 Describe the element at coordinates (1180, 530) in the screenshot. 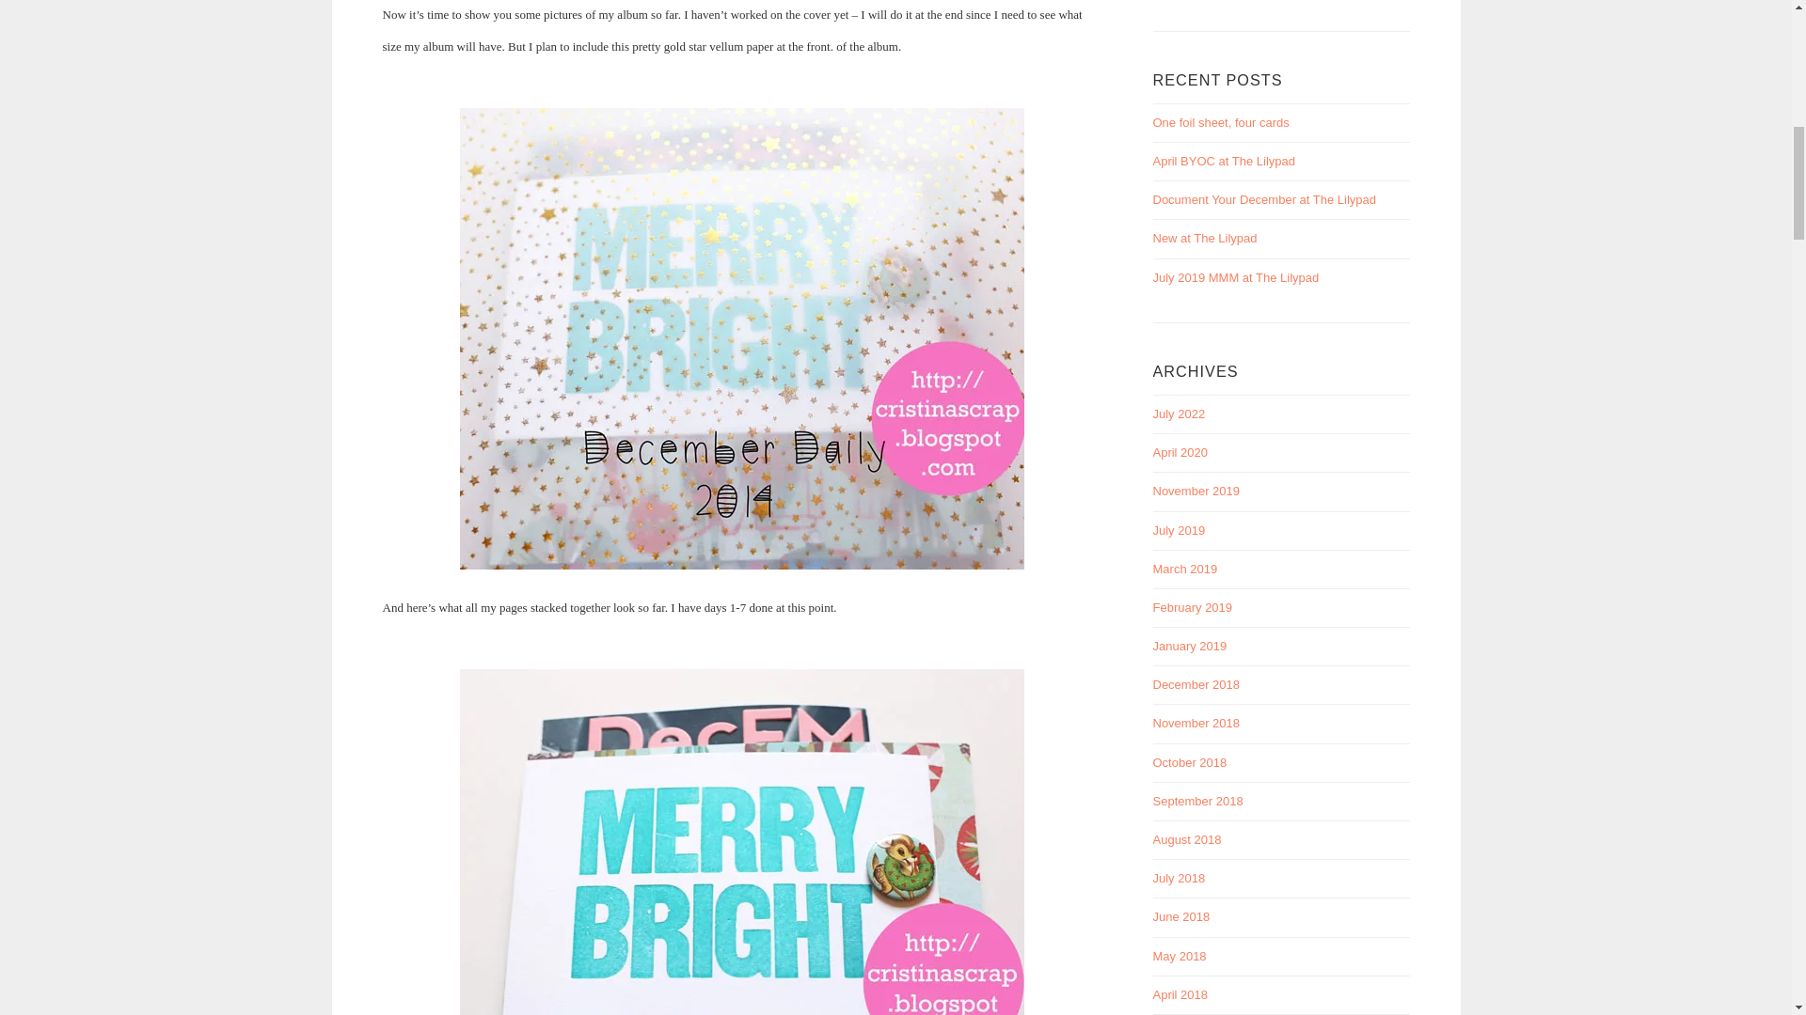

I see `July 2019` at that location.